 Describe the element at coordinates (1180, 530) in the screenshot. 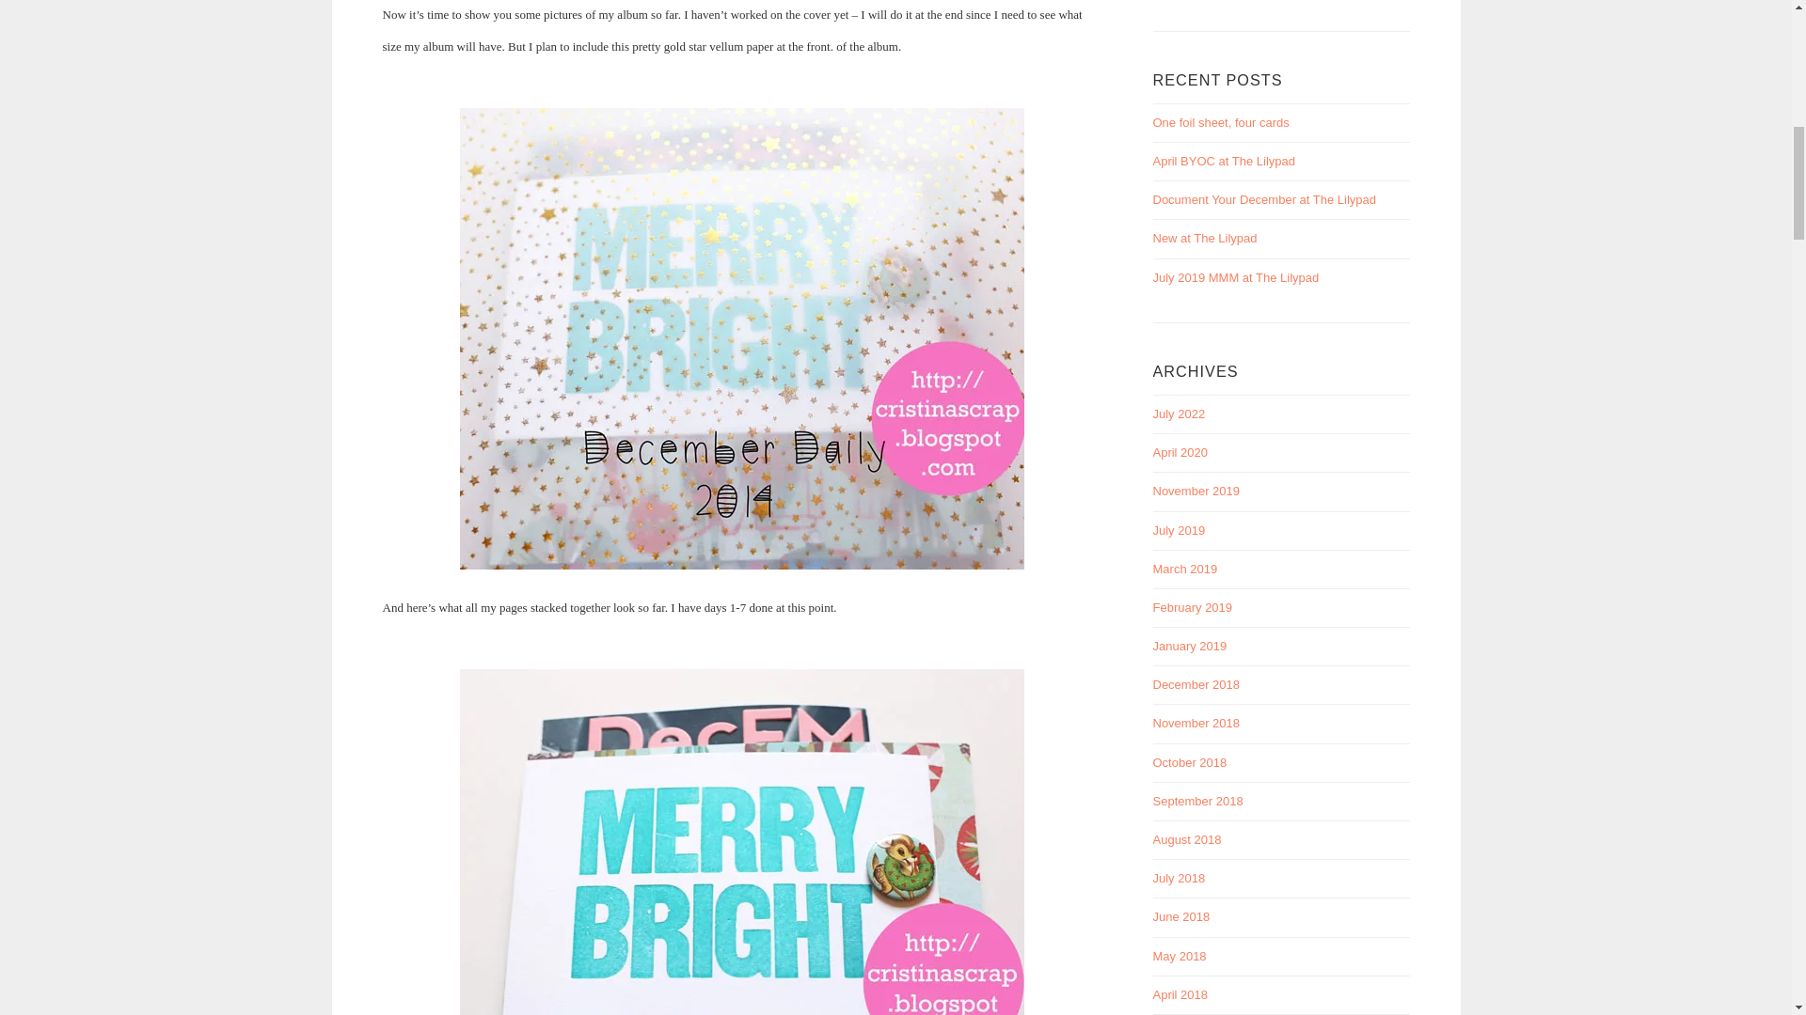

I see `July 2019` at that location.